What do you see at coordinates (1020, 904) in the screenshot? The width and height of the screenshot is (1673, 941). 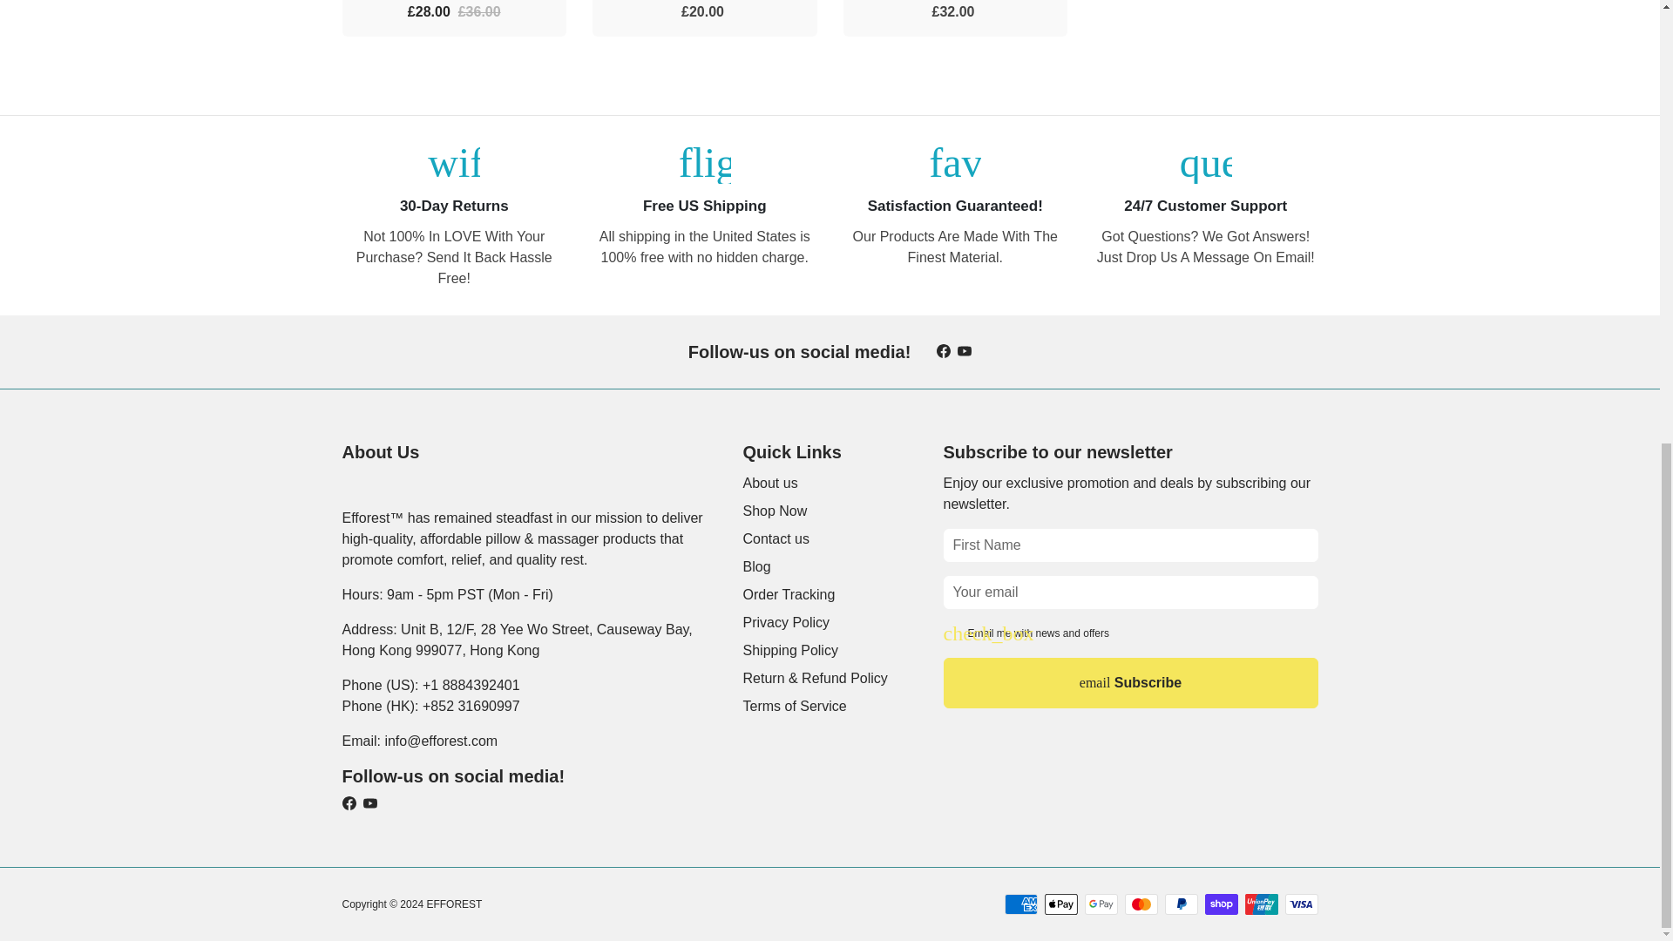 I see `American Express` at bounding box center [1020, 904].